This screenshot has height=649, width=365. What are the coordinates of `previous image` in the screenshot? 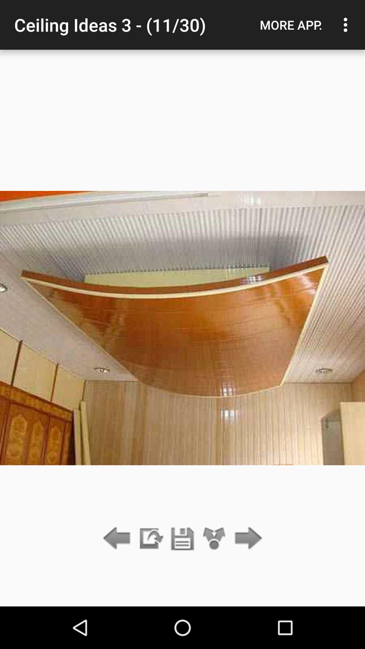 It's located at (118, 539).